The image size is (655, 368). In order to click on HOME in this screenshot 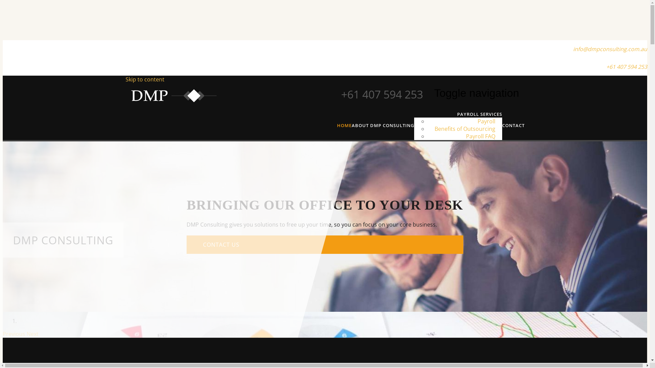, I will do `click(344, 125)`.